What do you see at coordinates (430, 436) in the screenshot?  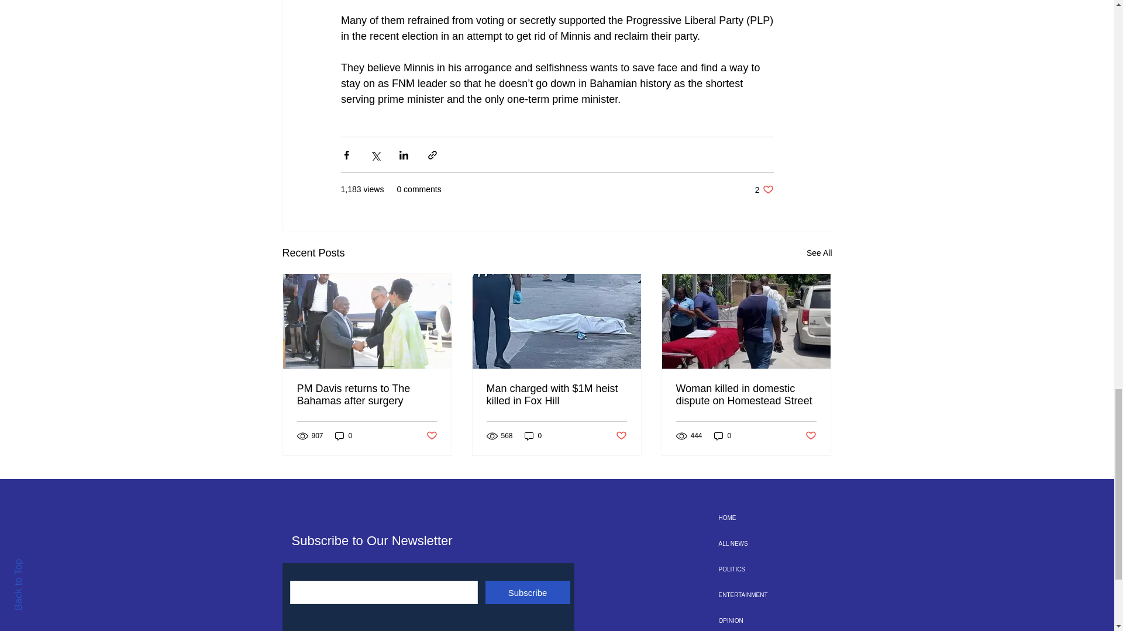 I see `Post not marked as liked` at bounding box center [430, 436].